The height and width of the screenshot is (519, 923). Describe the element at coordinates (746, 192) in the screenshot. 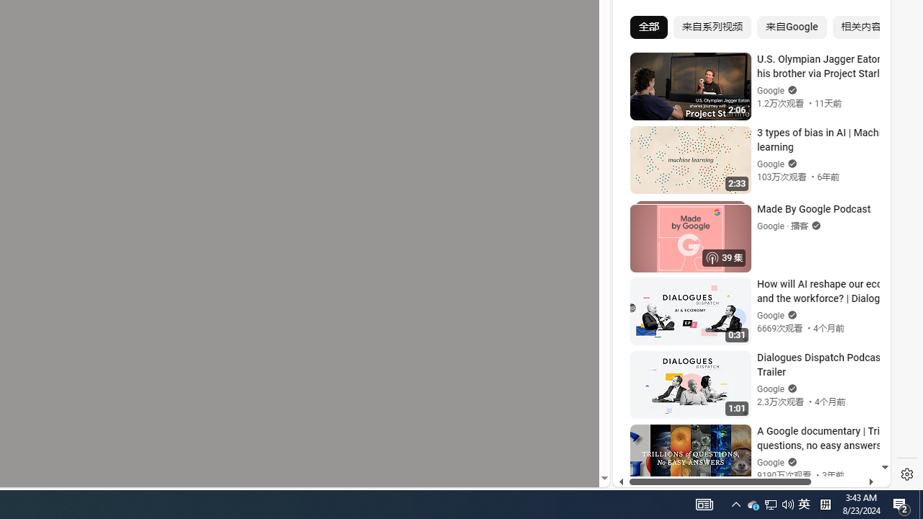

I see `YouTube - YouTube` at that location.